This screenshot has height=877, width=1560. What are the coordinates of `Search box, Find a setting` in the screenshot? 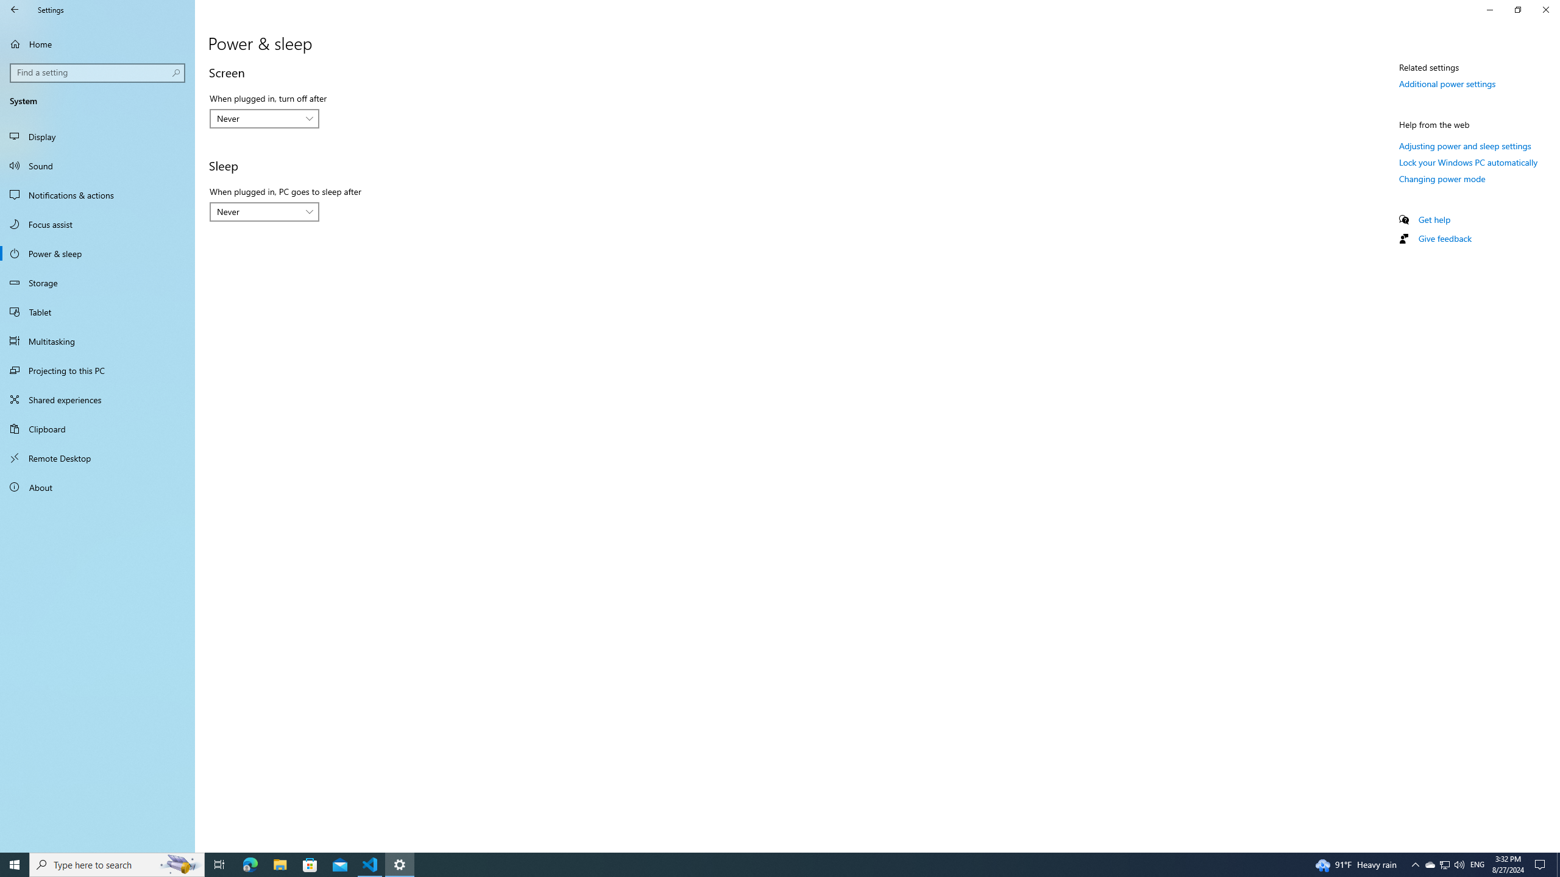 It's located at (98, 72).